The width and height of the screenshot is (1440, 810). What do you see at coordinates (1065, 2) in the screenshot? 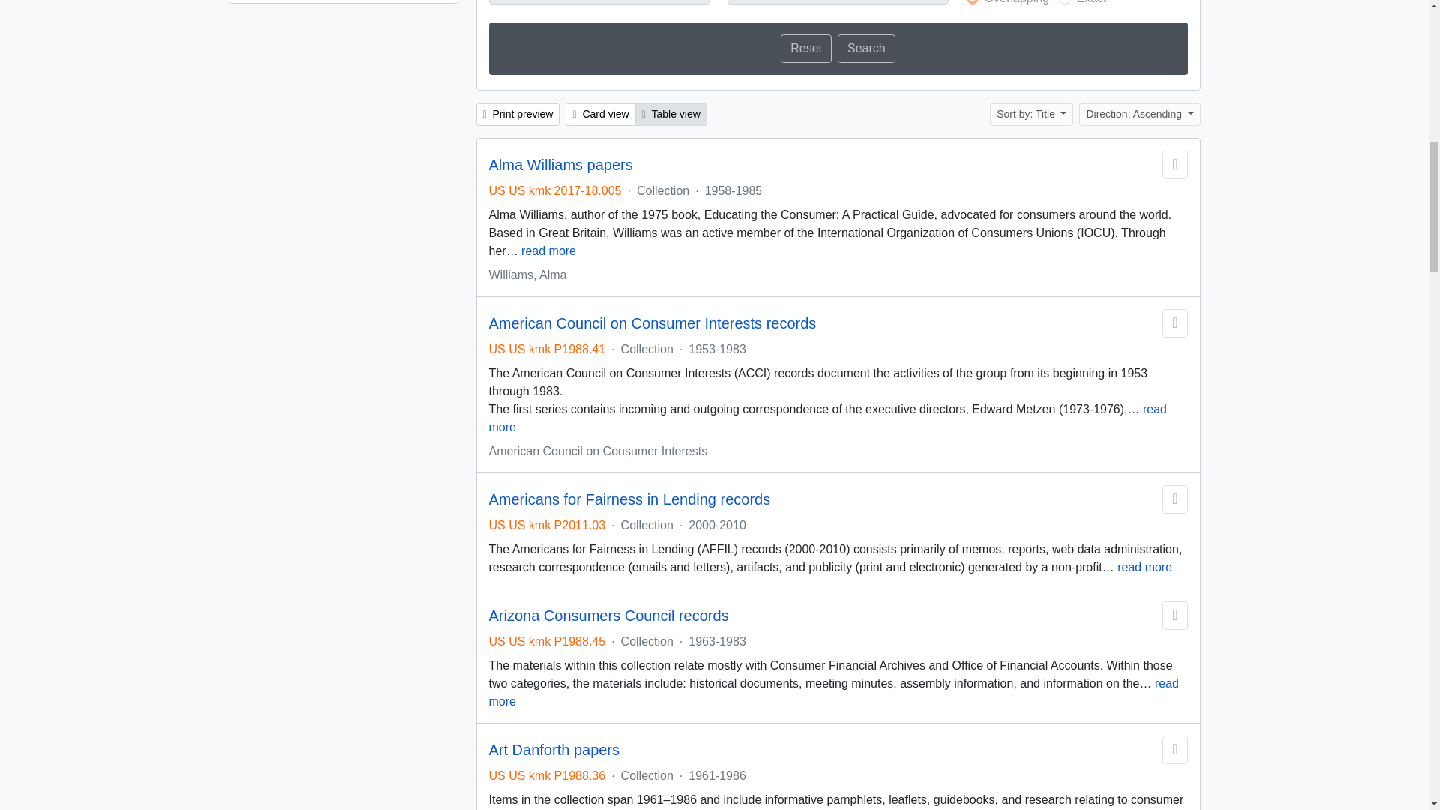
I see `exact` at bounding box center [1065, 2].